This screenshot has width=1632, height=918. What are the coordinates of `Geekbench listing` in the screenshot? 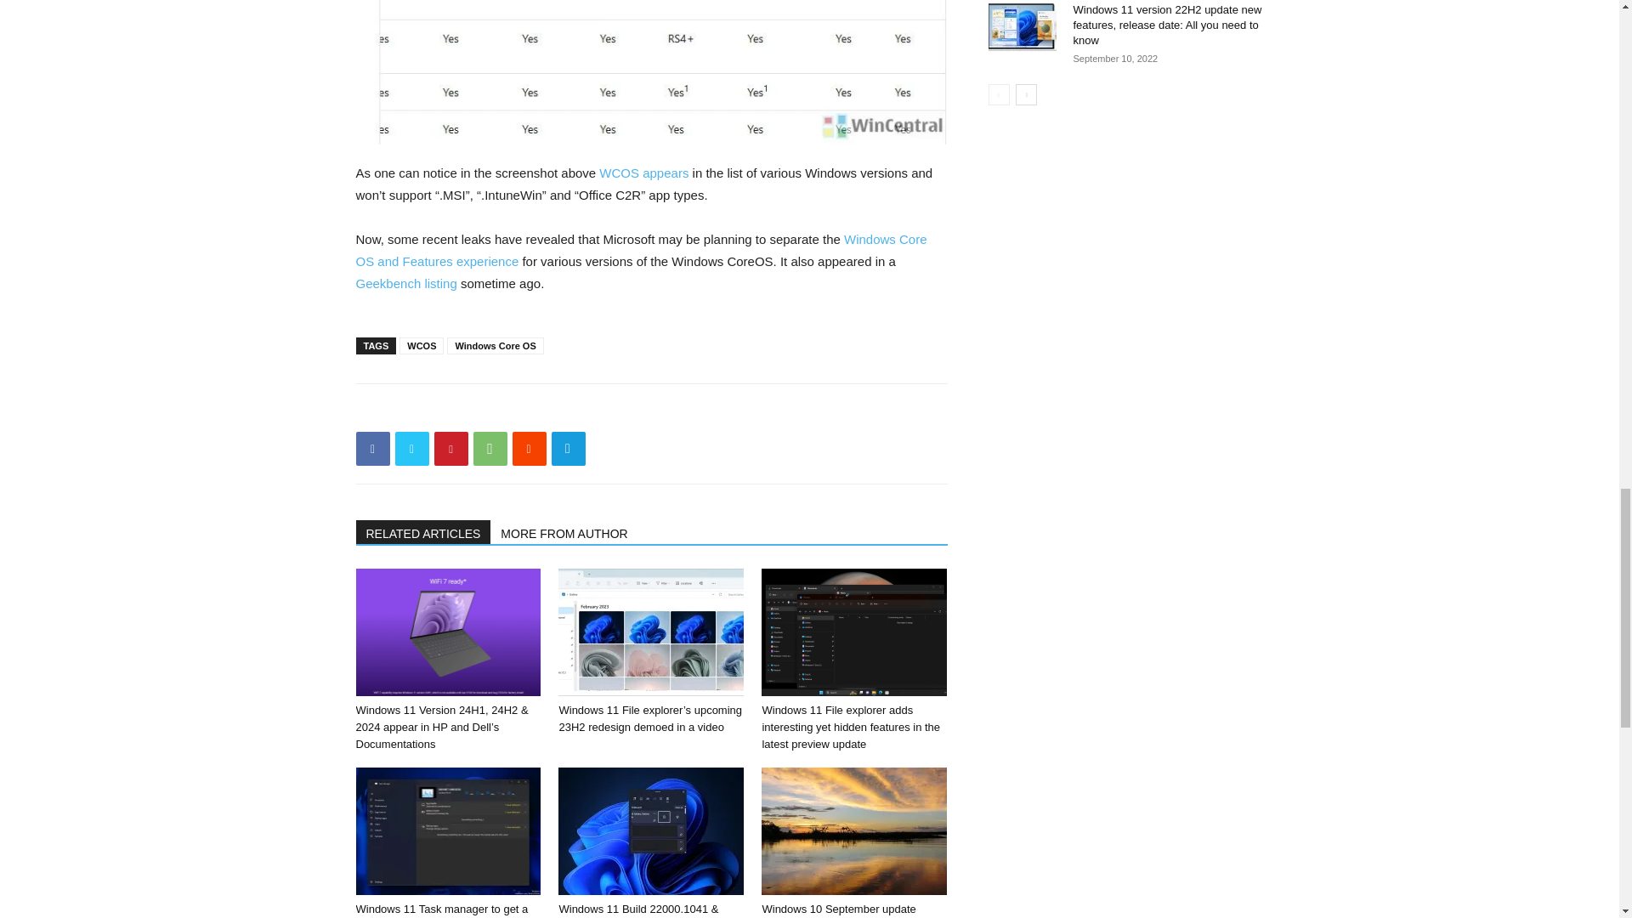 It's located at (406, 284).